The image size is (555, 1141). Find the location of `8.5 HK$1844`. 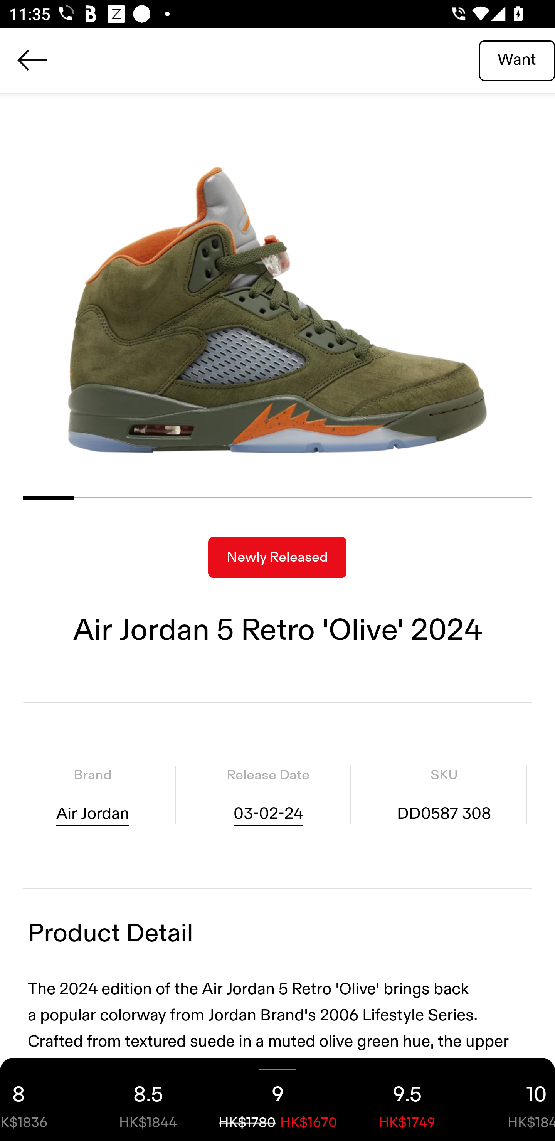

8.5 HK$1844 is located at coordinates (148, 1099).